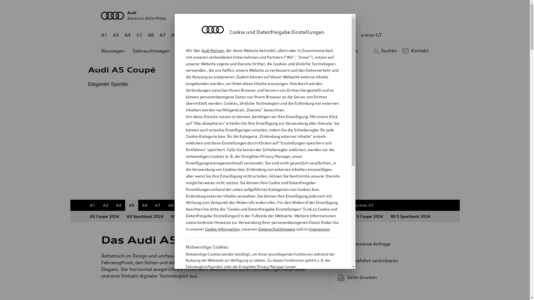  I want to click on Q4 e-tron, so click(217, 35).